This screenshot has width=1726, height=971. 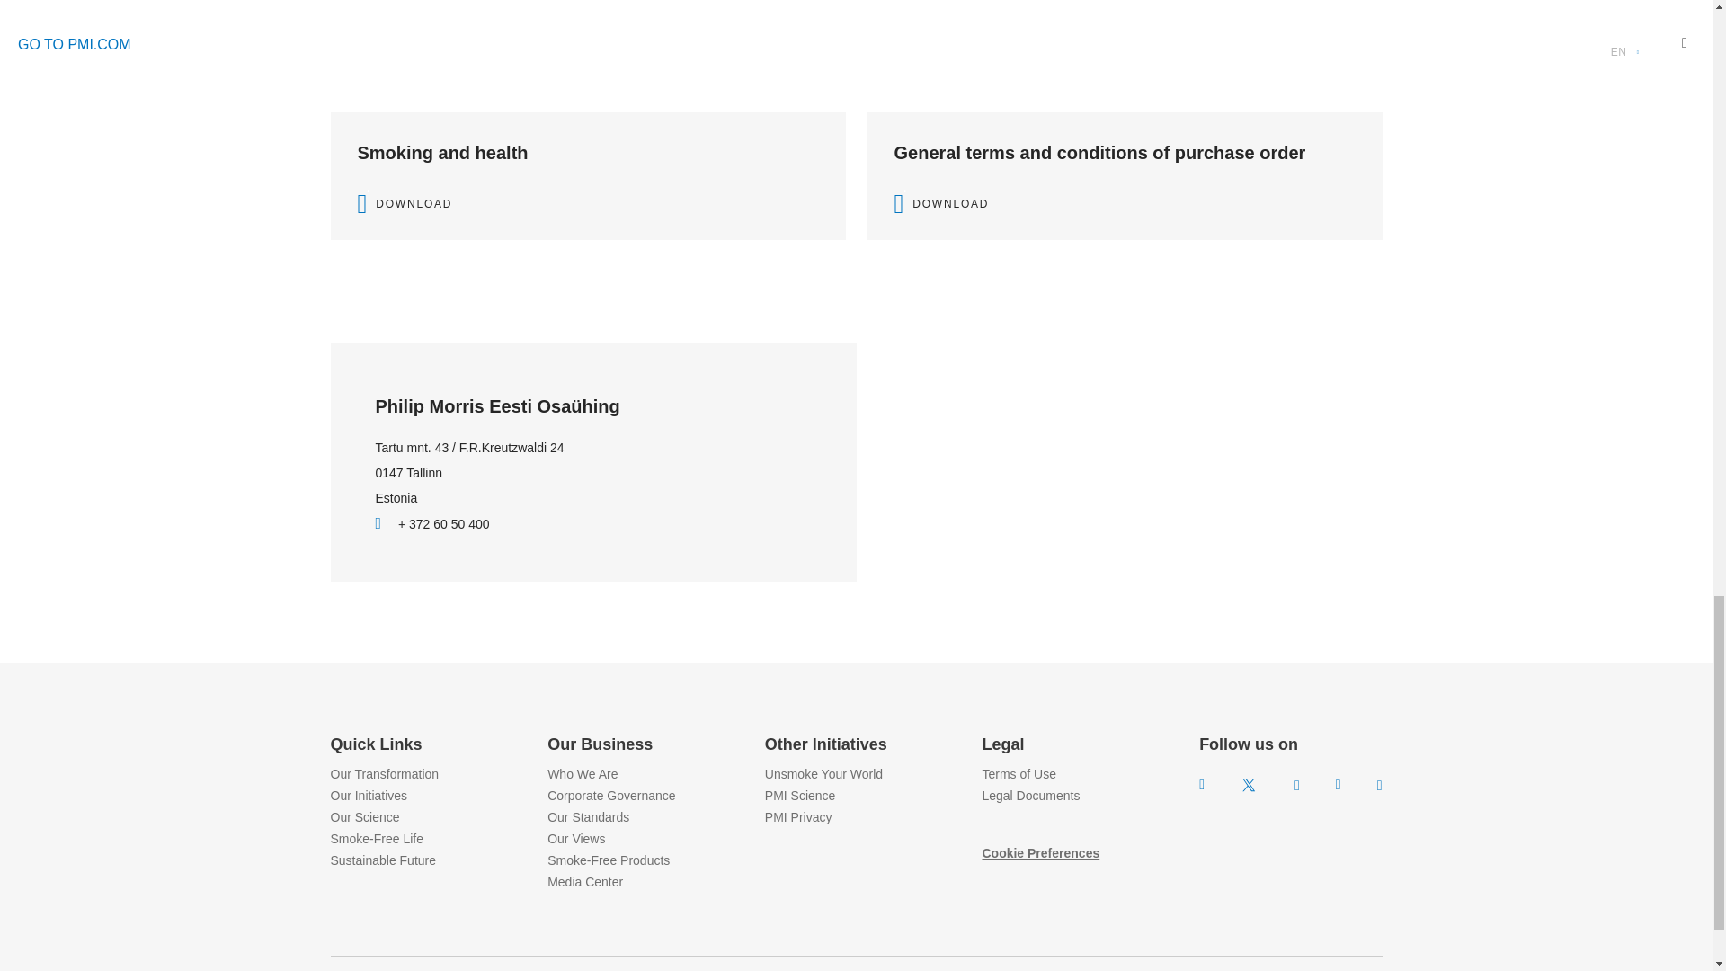 What do you see at coordinates (823, 774) in the screenshot?
I see `Unsmoke Your World` at bounding box center [823, 774].